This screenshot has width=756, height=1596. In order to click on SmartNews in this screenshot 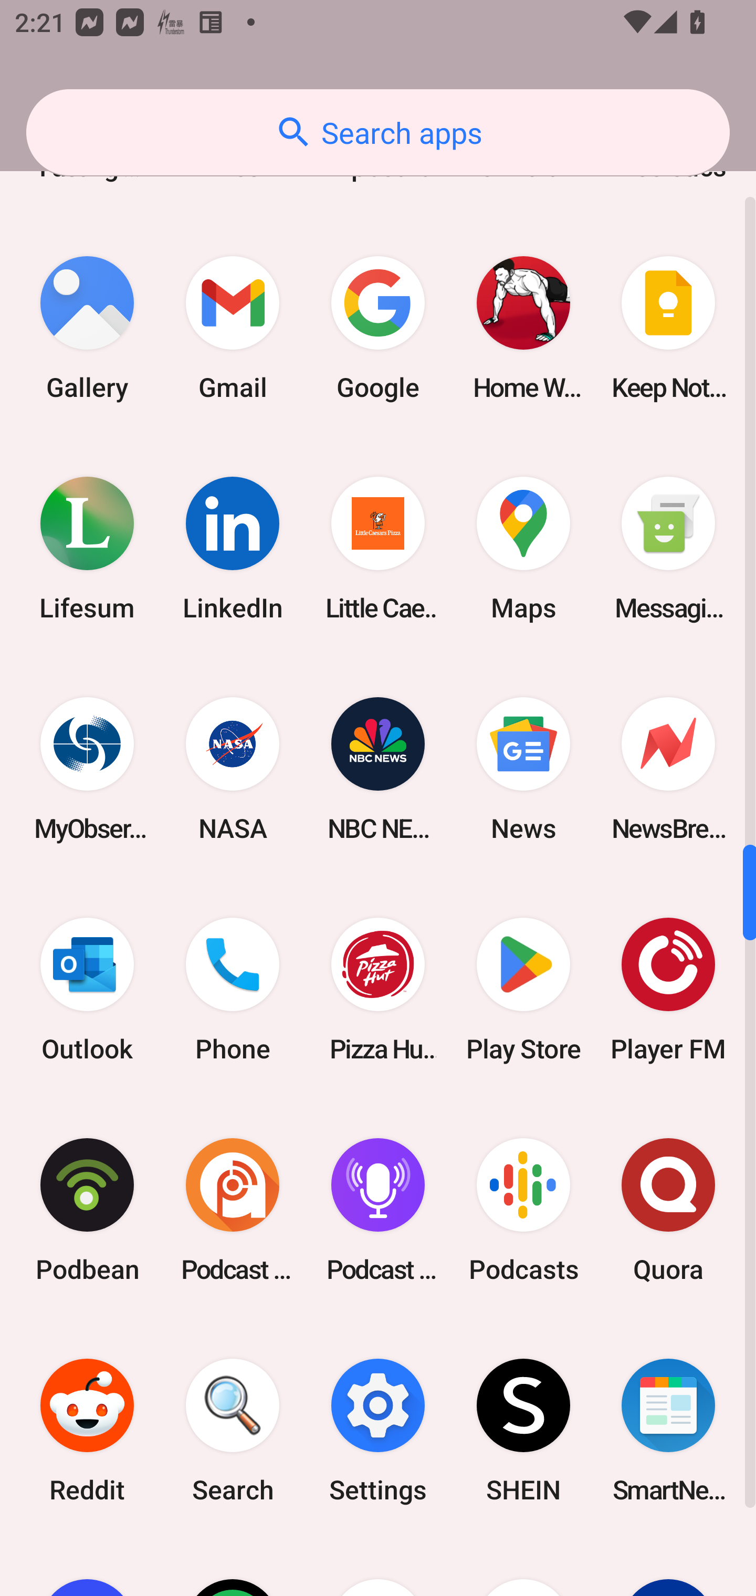, I will do `click(668, 1430)`.